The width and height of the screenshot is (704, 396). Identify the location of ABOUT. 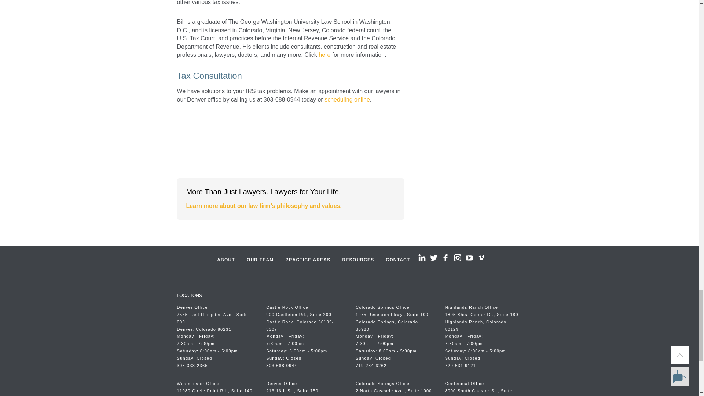
(226, 259).